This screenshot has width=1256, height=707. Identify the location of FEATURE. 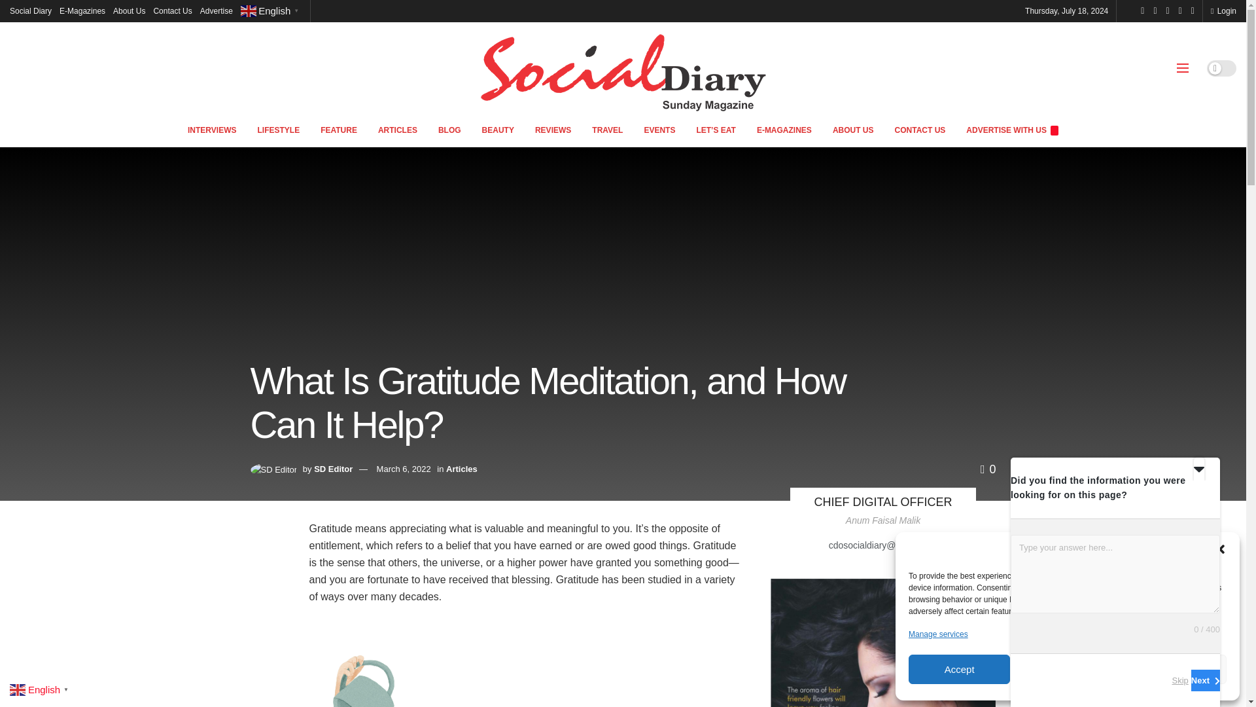
(339, 130).